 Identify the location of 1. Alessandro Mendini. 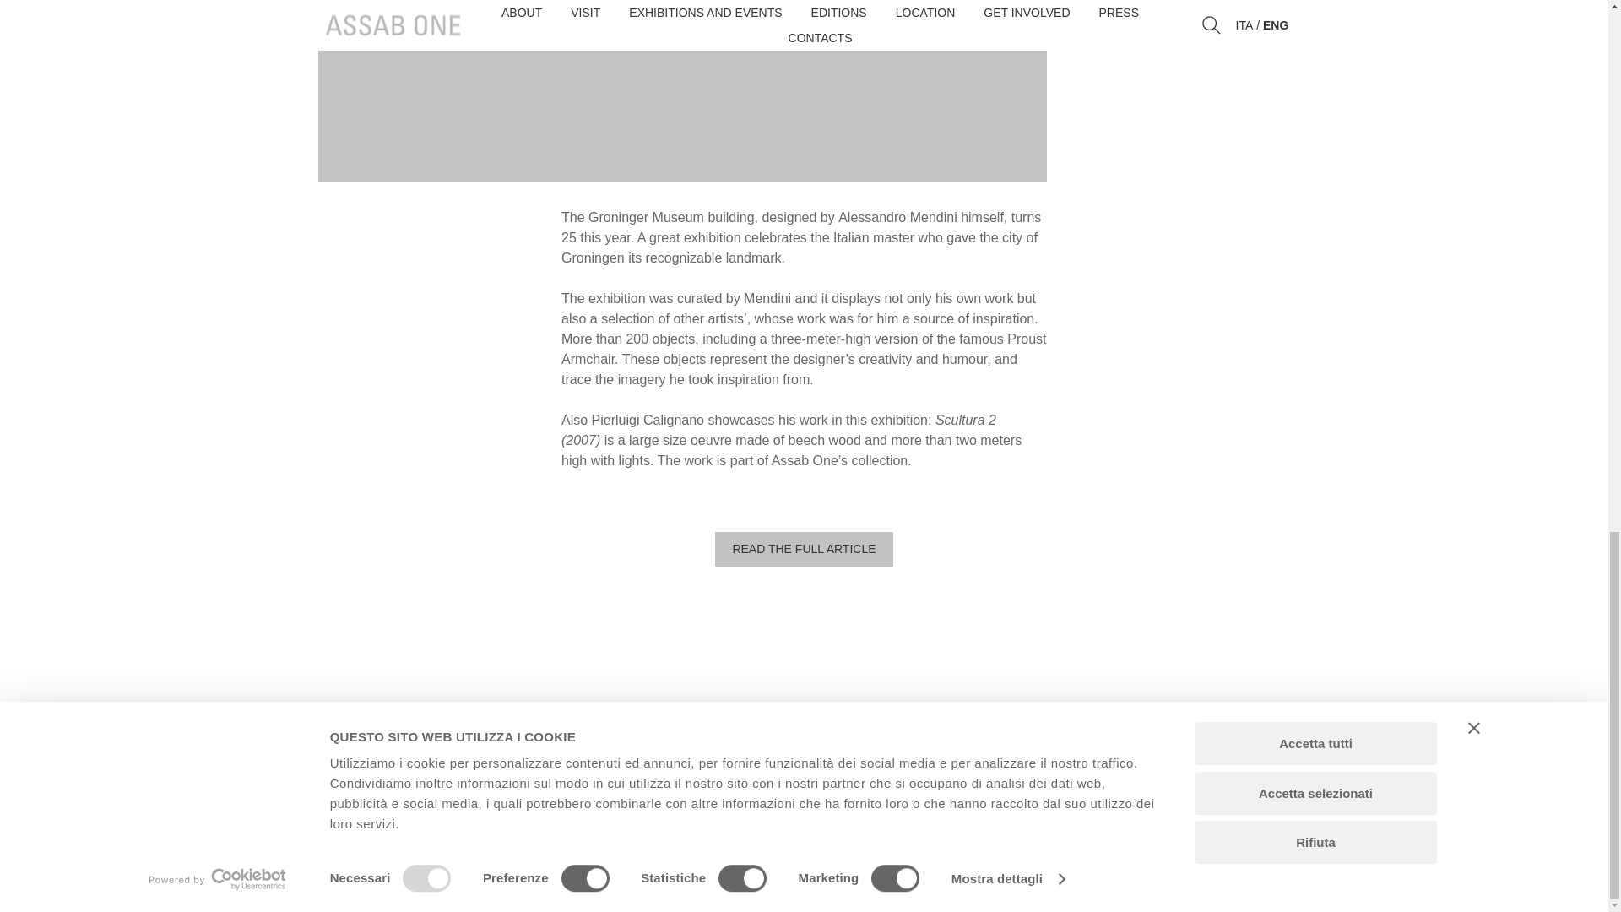
(682, 91).